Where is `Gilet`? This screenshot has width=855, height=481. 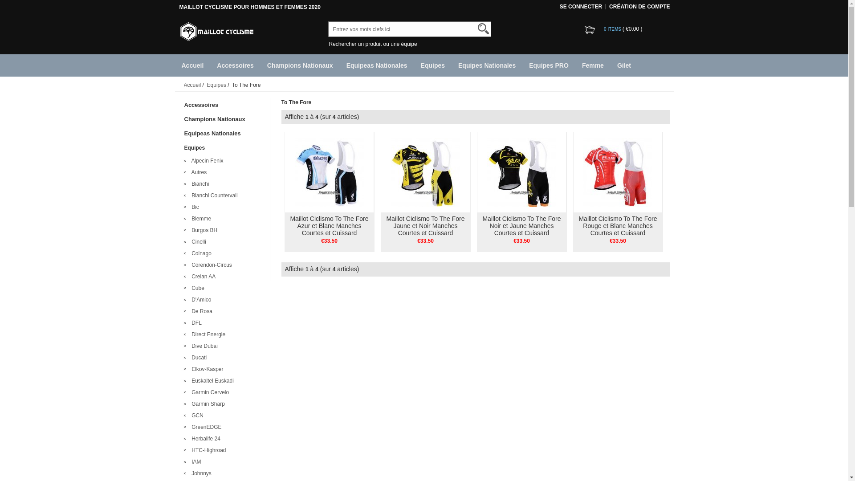 Gilet is located at coordinates (624, 65).